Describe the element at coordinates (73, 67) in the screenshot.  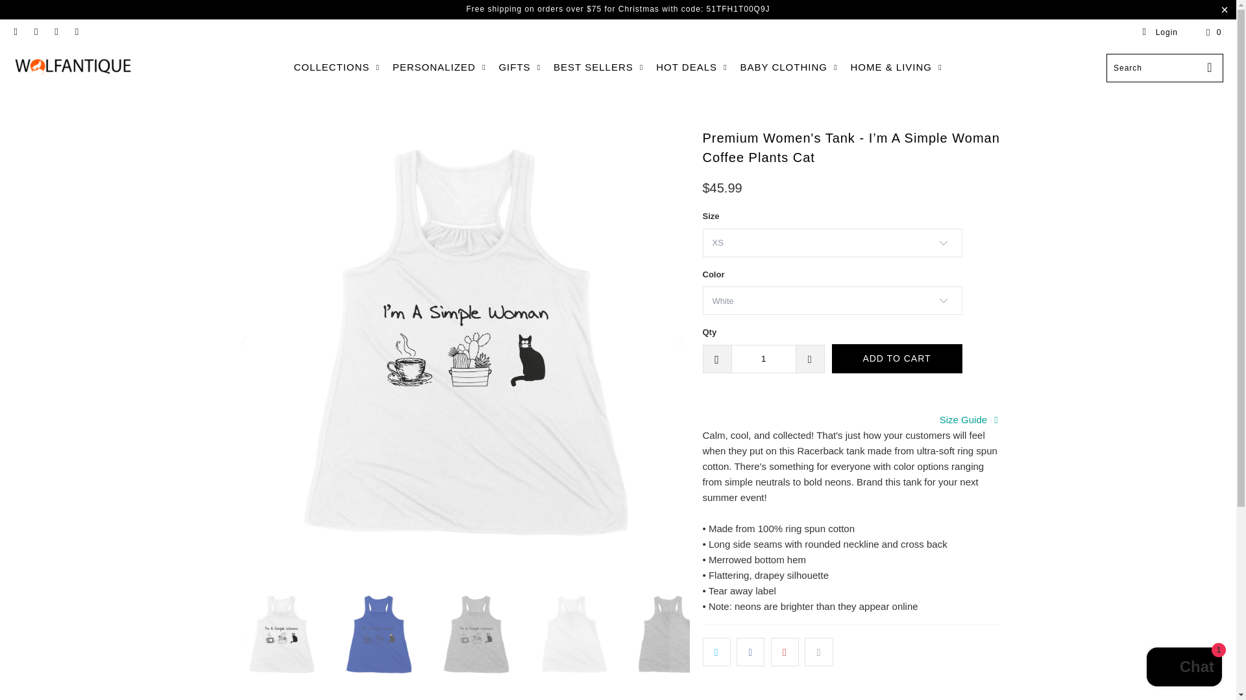
I see `Wolfantique` at that location.